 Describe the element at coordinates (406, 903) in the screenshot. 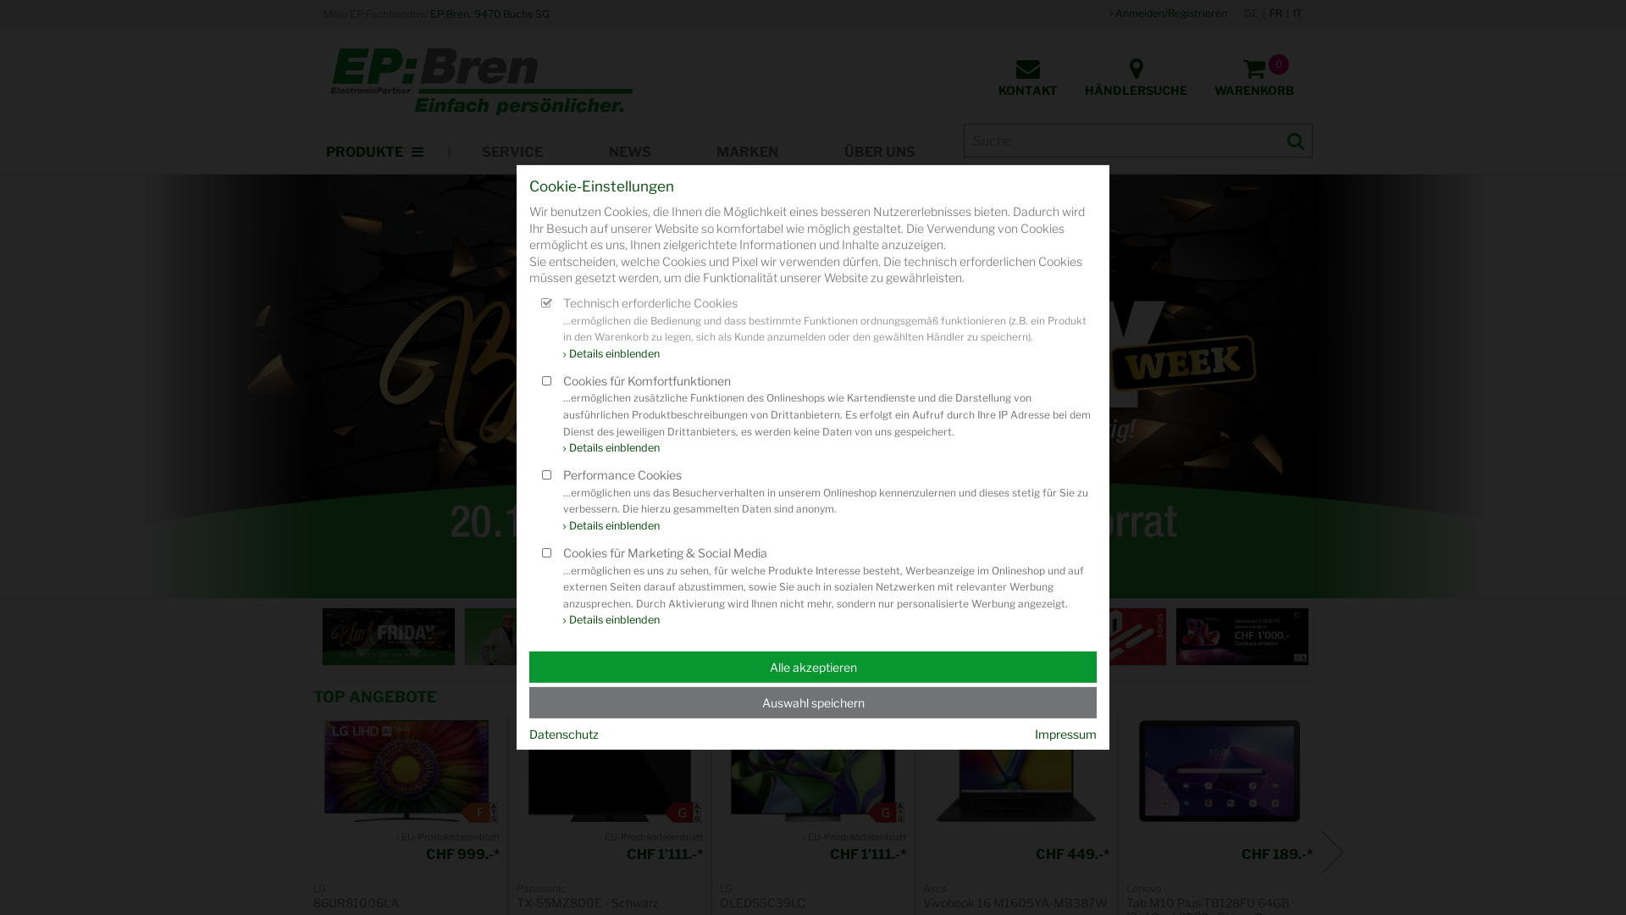

I see `86UR81006LA` at that location.